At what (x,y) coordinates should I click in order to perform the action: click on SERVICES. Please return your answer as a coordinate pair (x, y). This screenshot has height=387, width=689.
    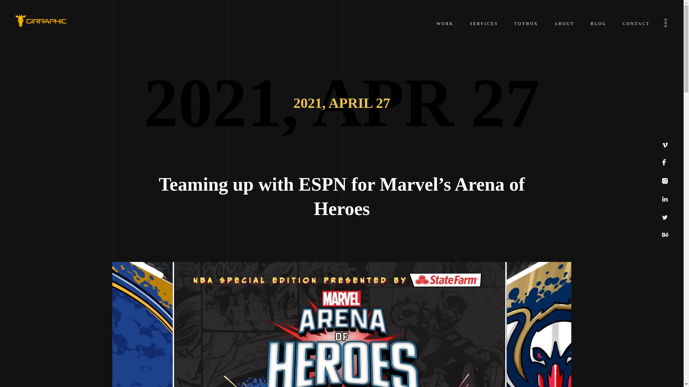
    Looking at the image, I should click on (484, 24).